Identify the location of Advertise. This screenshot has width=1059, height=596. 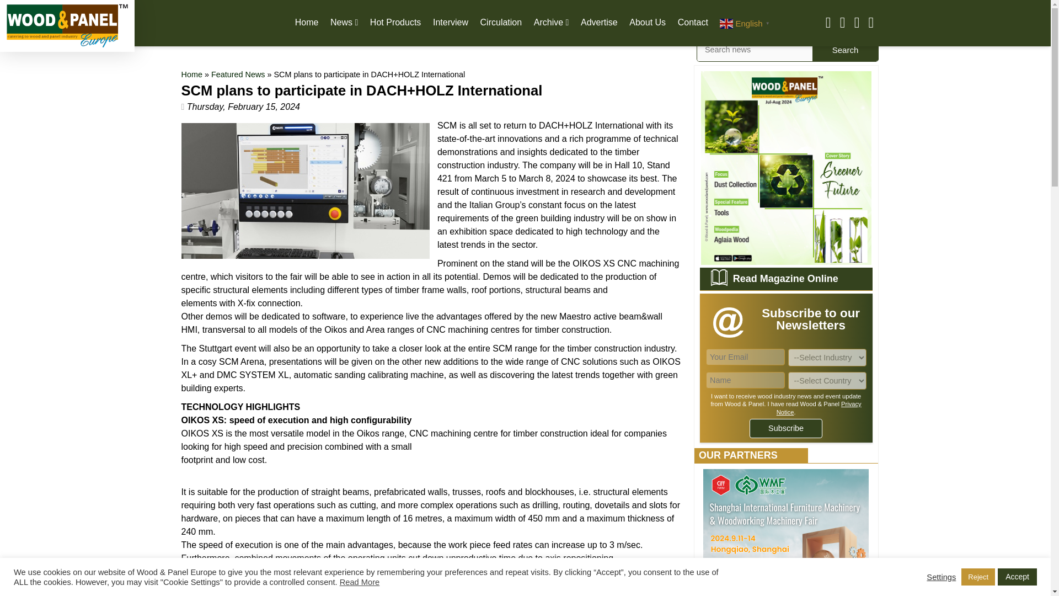
(599, 22).